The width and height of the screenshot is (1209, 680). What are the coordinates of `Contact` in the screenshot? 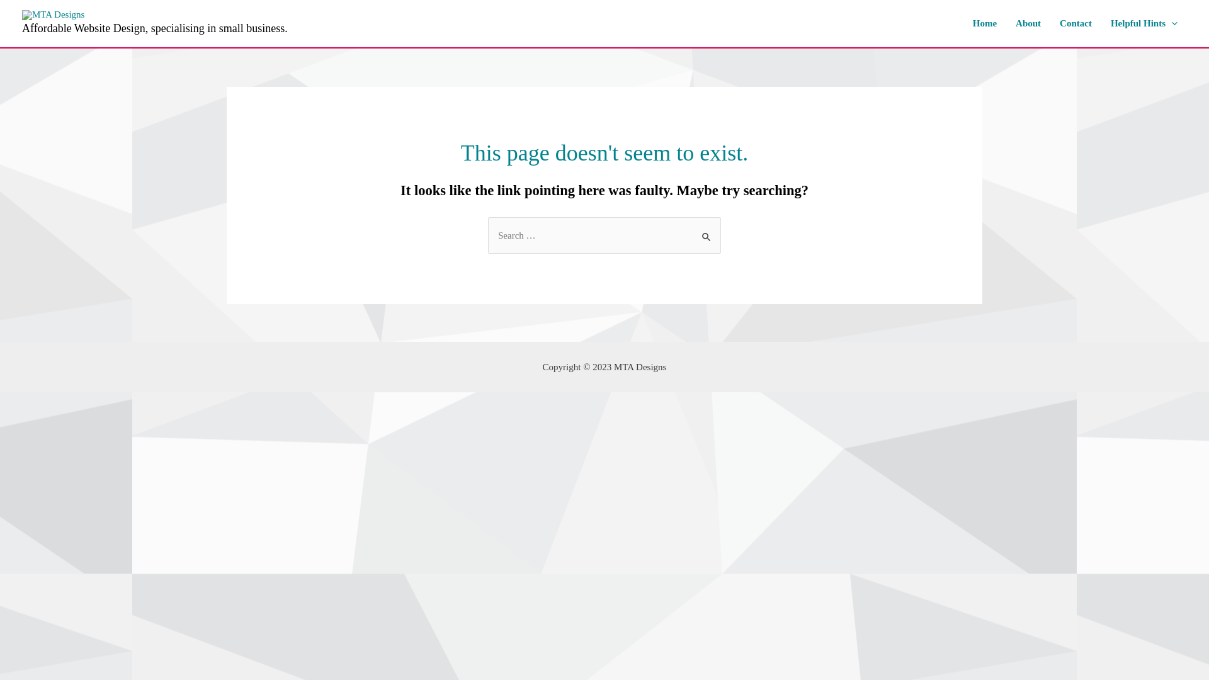 It's located at (1076, 23).